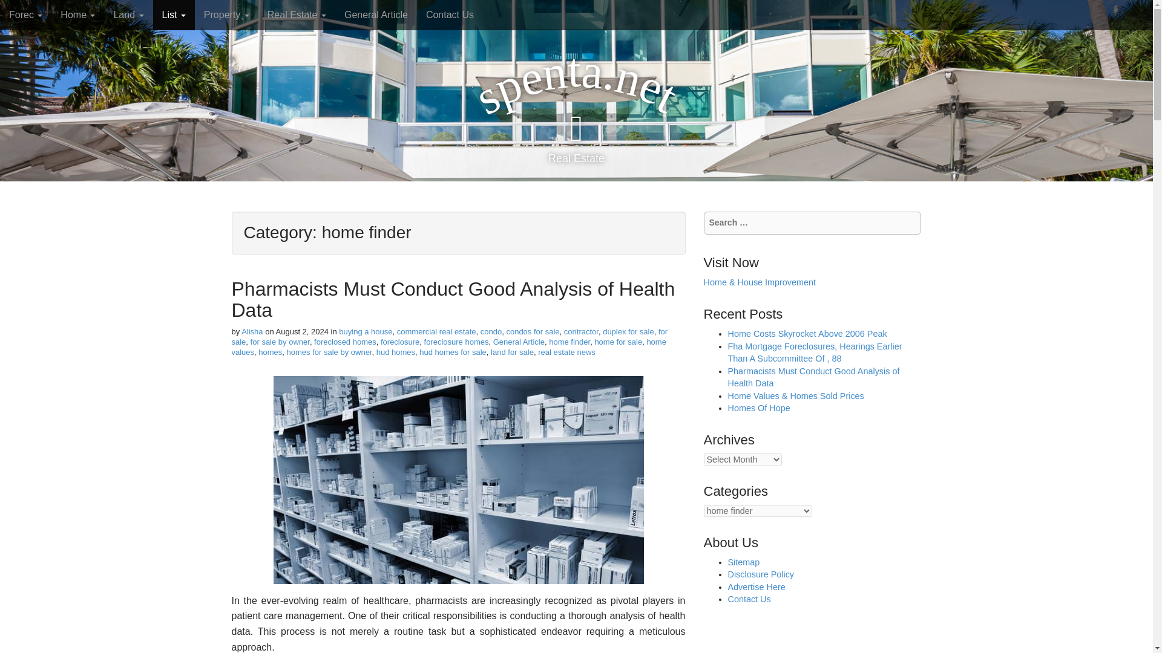 The image size is (1162, 653). What do you see at coordinates (450, 15) in the screenshot?
I see `Contact Us` at bounding box center [450, 15].